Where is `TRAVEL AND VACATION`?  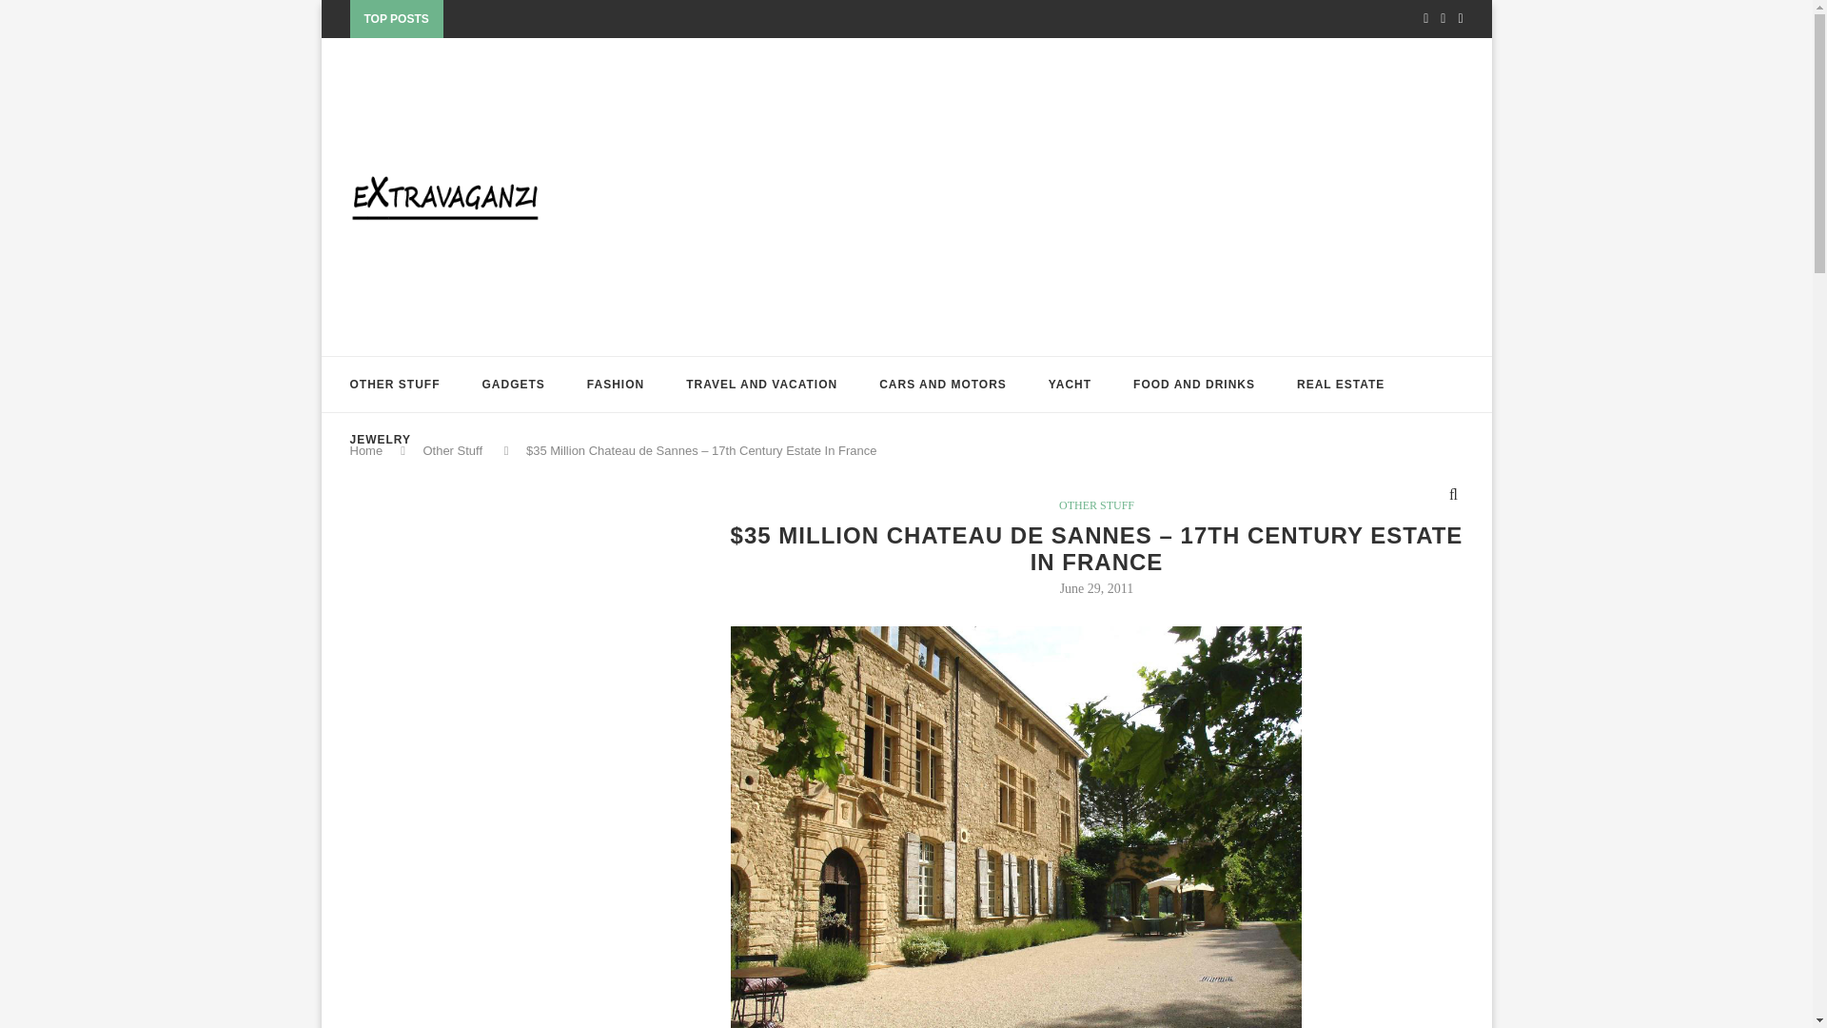
TRAVEL AND VACATION is located at coordinates (761, 385).